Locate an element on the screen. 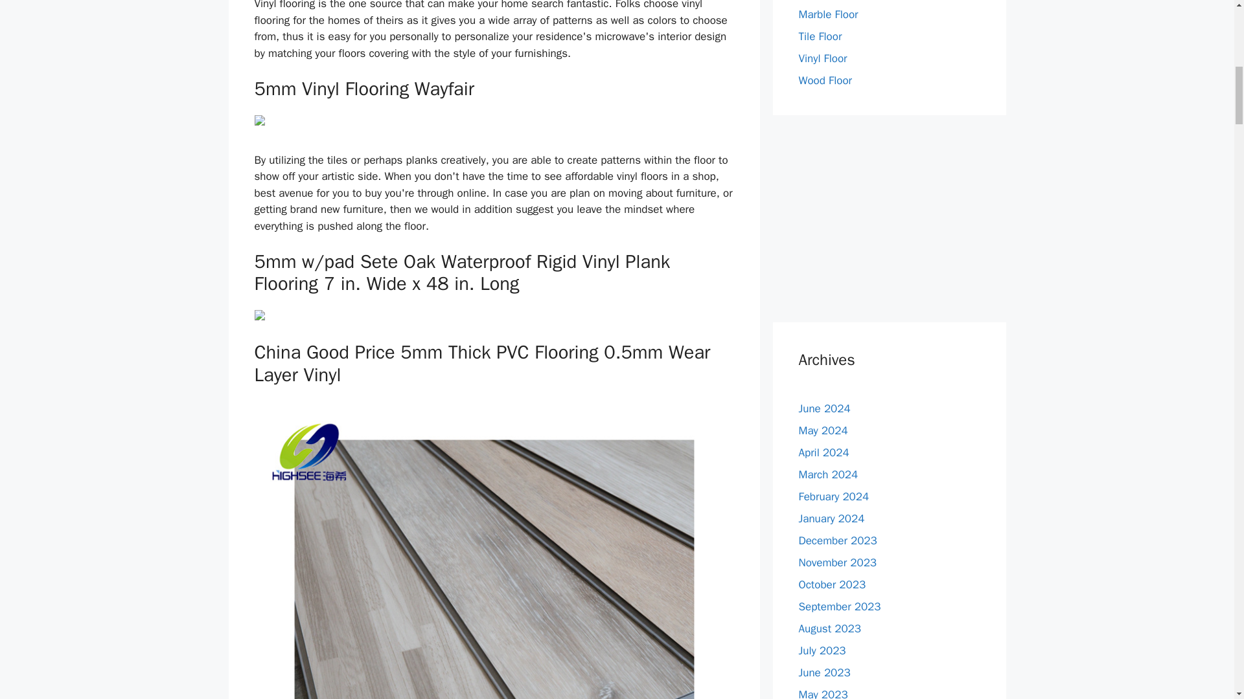  Marble Floor is located at coordinates (828, 14).